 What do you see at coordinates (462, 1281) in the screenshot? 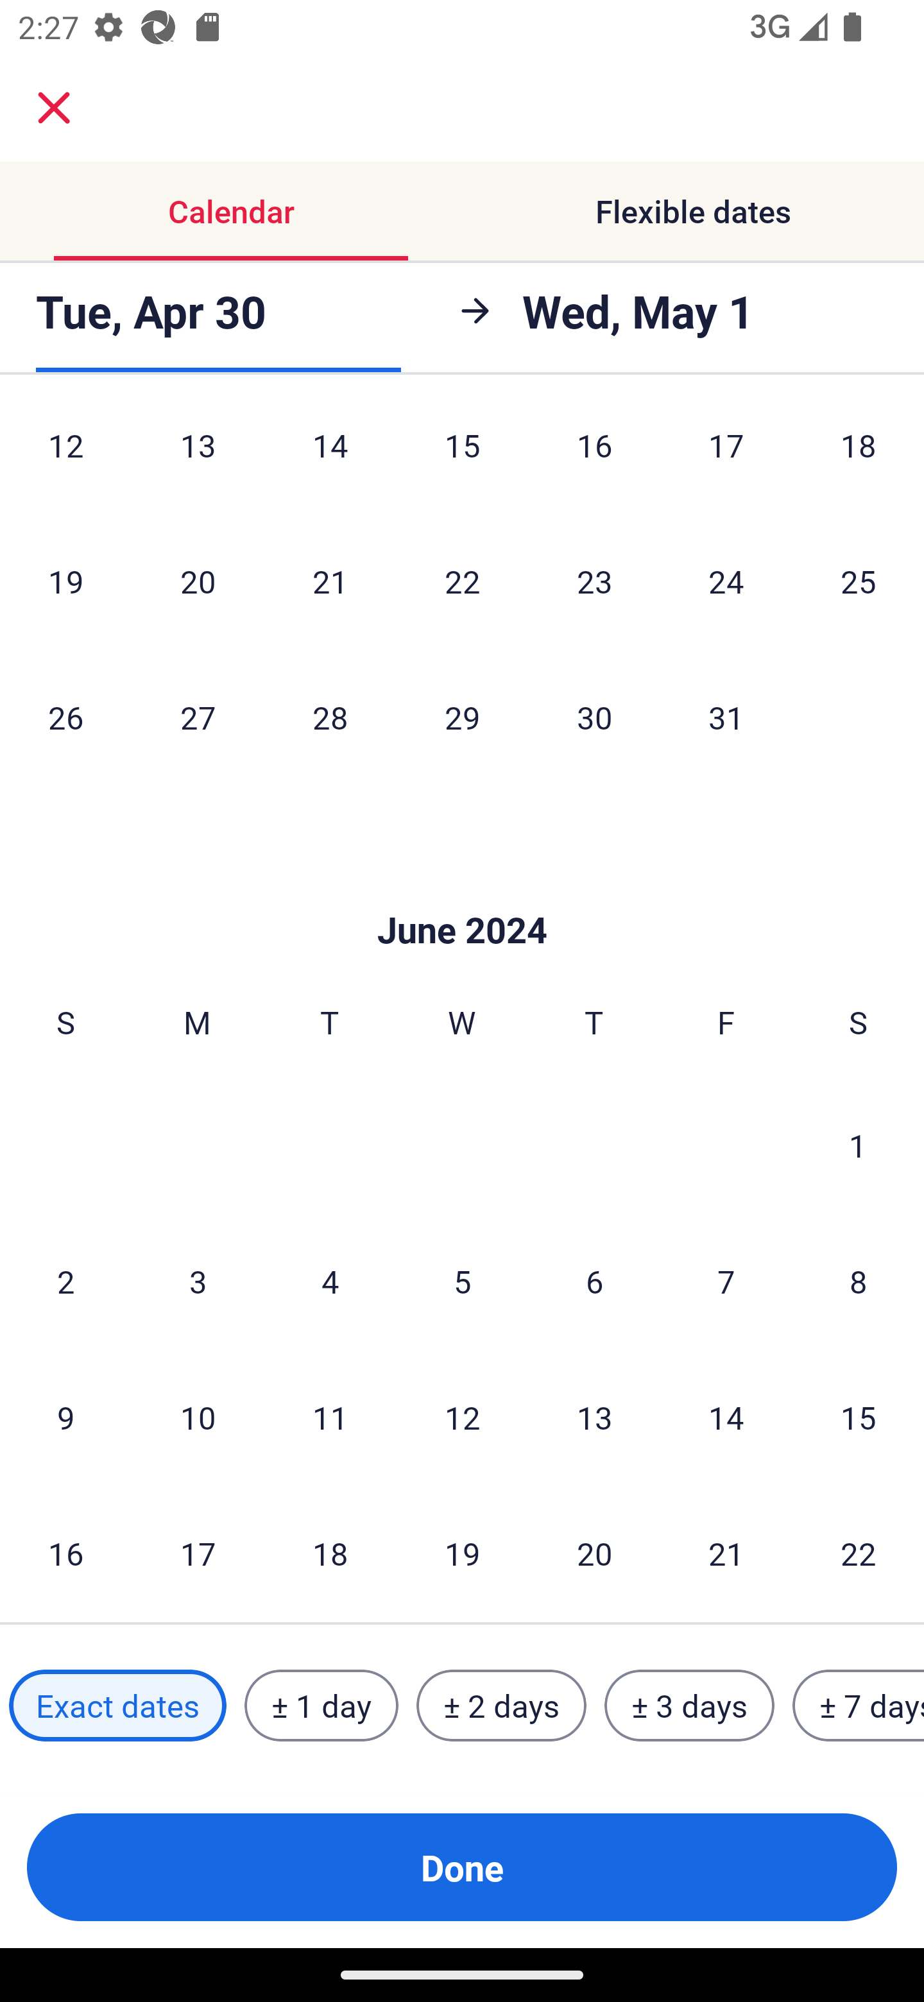
I see `5 Wednesday, June 5, 2024` at bounding box center [462, 1281].